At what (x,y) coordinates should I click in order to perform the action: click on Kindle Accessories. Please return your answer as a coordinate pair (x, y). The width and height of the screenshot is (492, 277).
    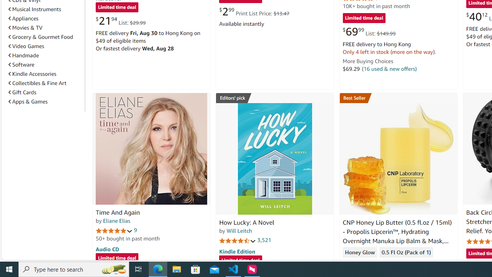
    Looking at the image, I should click on (32, 73).